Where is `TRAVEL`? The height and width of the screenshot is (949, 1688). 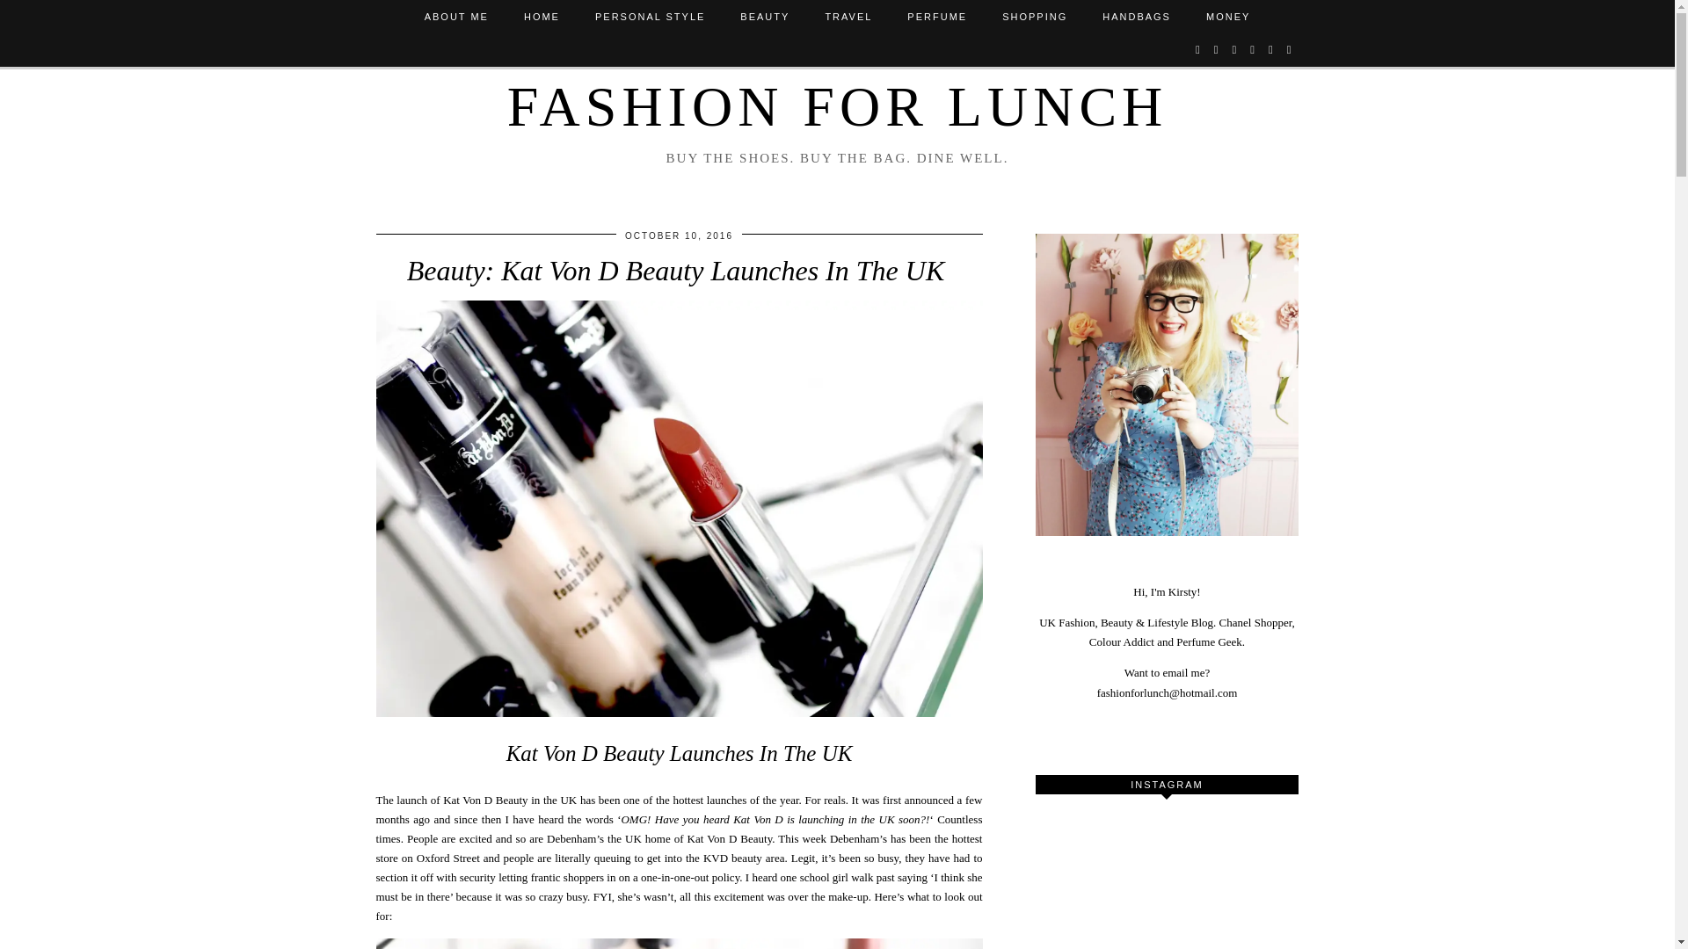
TRAVEL is located at coordinates (848, 16).